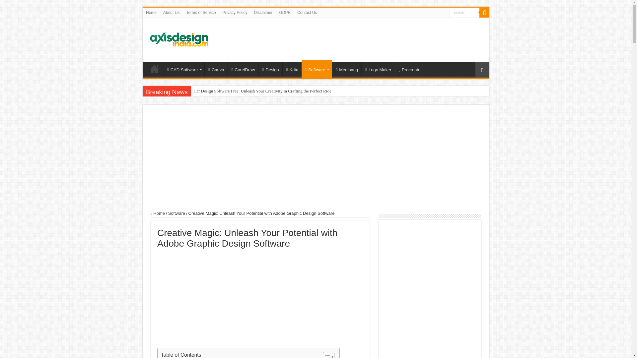 Image resolution: width=637 pixels, height=358 pixels. I want to click on Contact Us, so click(307, 12).